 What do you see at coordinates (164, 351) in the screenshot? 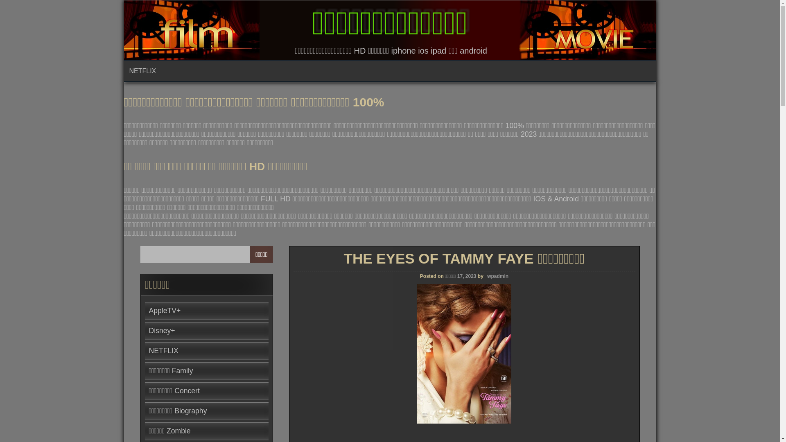
I see `NETFLIX` at bounding box center [164, 351].